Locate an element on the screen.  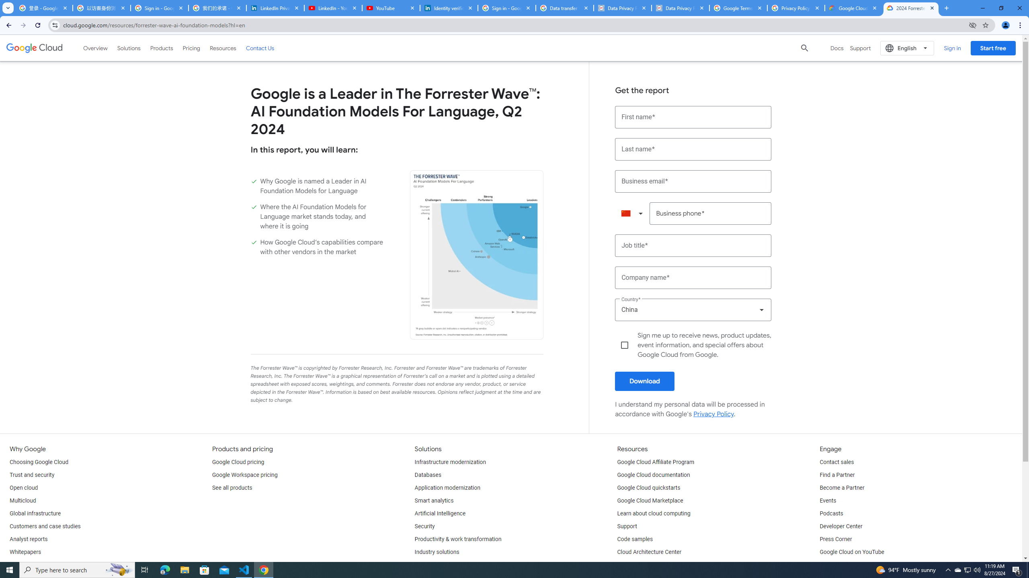
Code samples is located at coordinates (635, 539).